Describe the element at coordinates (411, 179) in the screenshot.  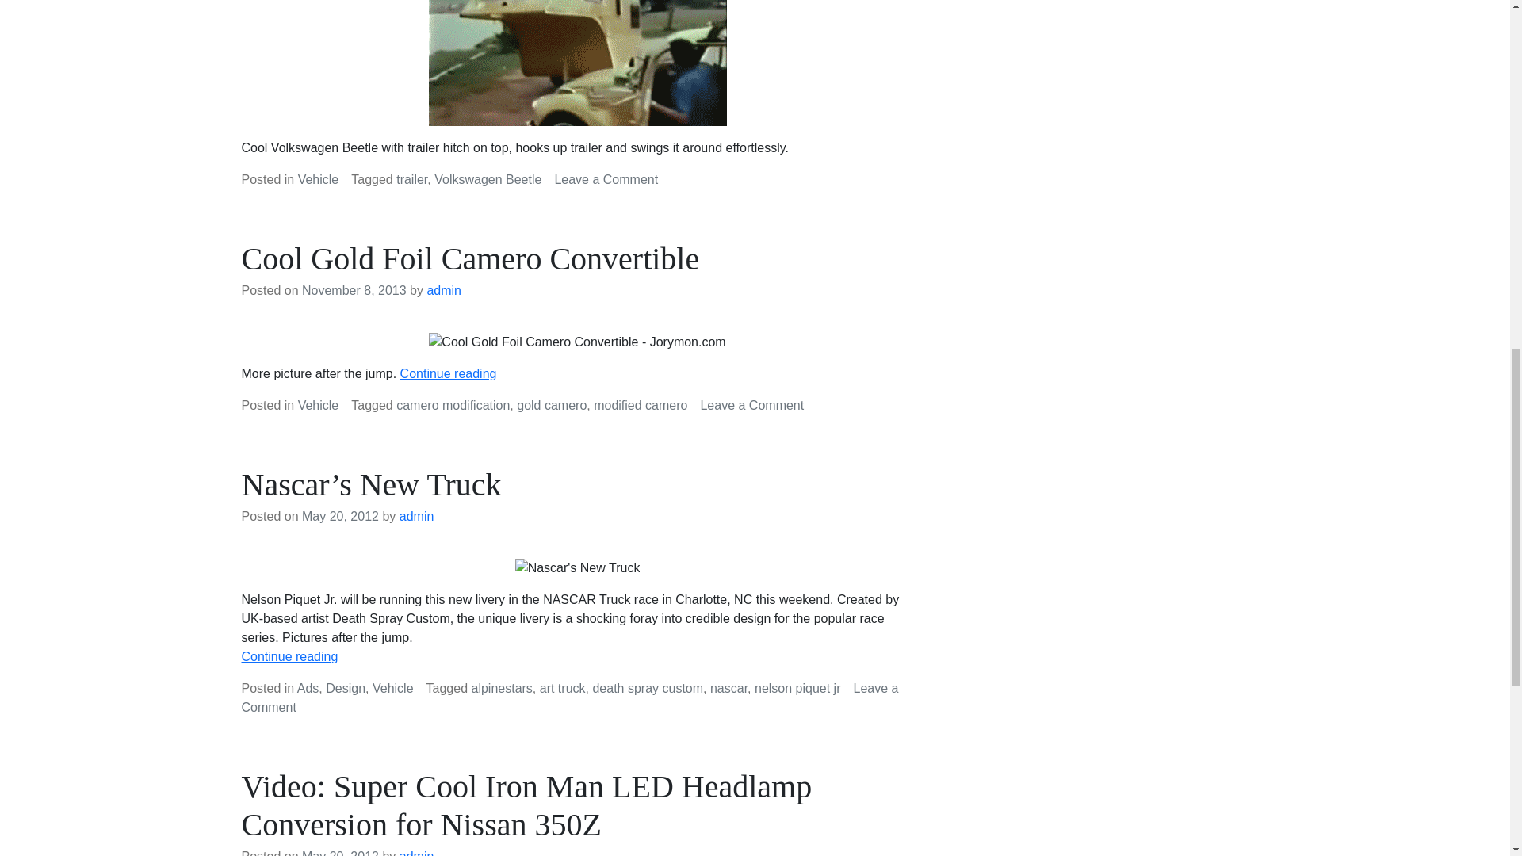
I see `trailer` at that location.